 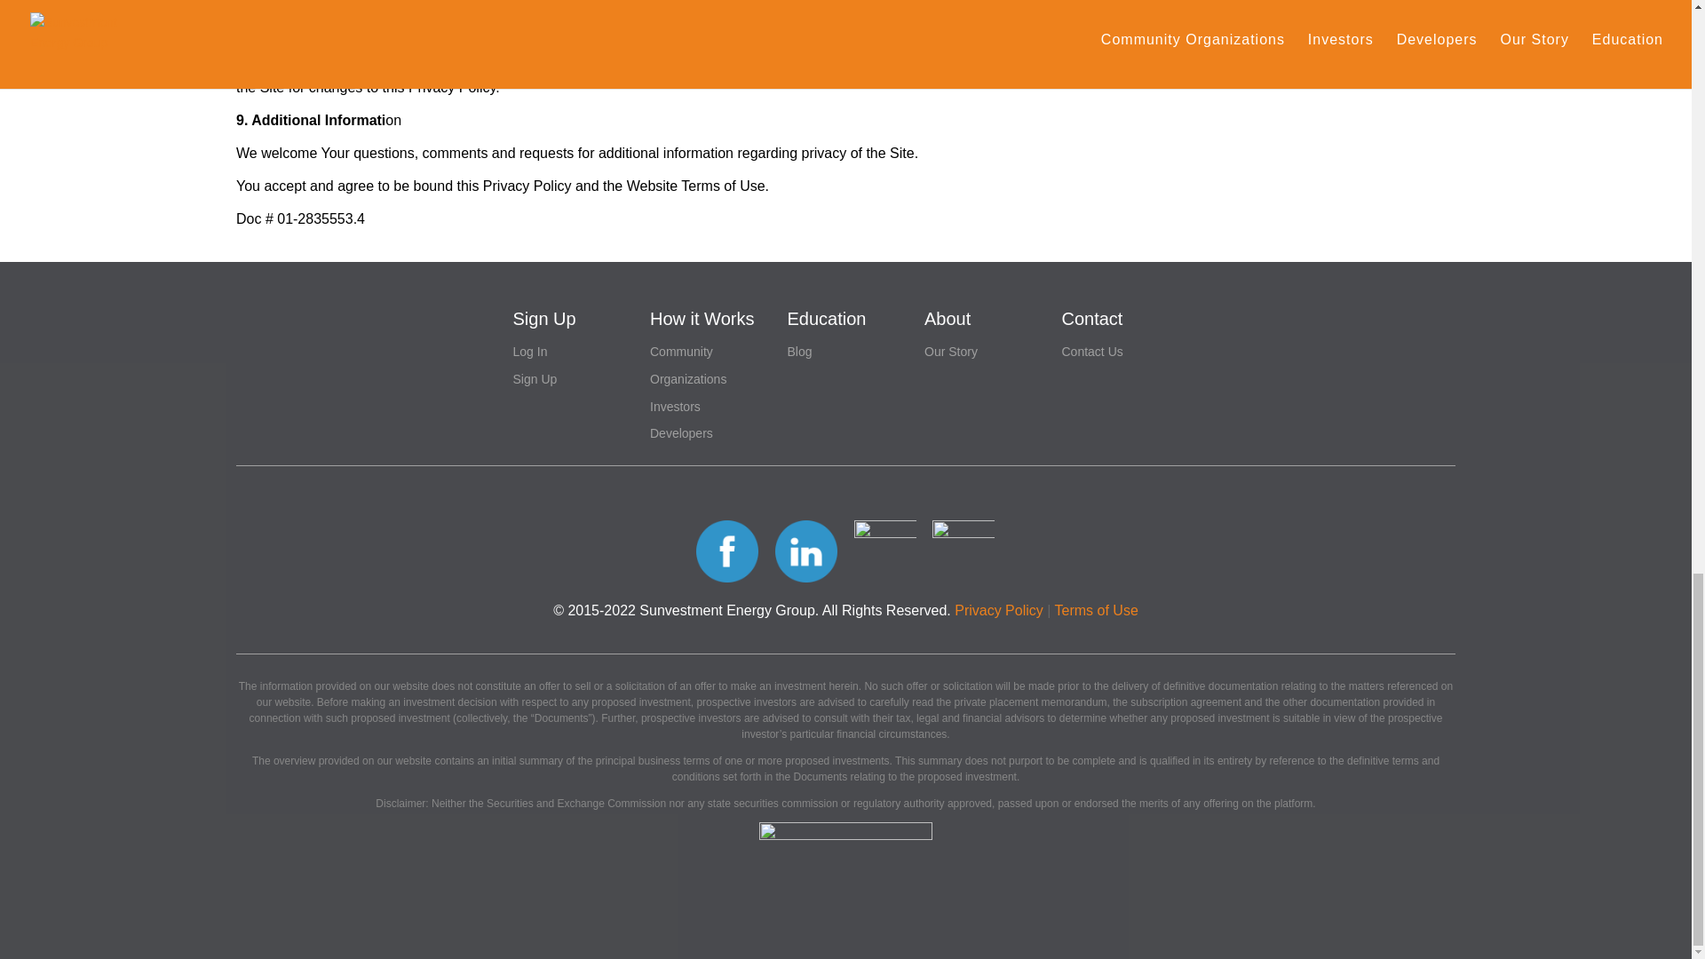 I want to click on Our Story, so click(x=950, y=351).